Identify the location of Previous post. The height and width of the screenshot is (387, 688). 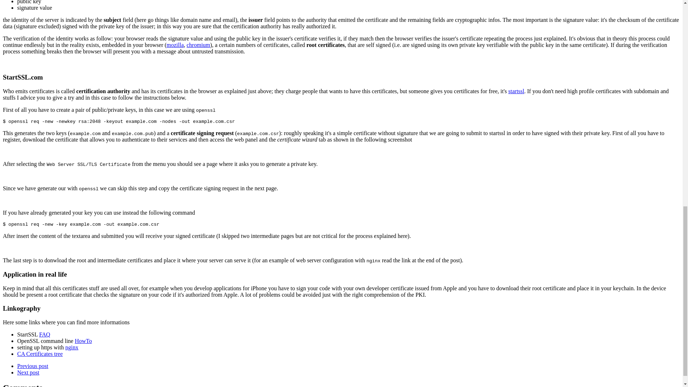
(33, 366).